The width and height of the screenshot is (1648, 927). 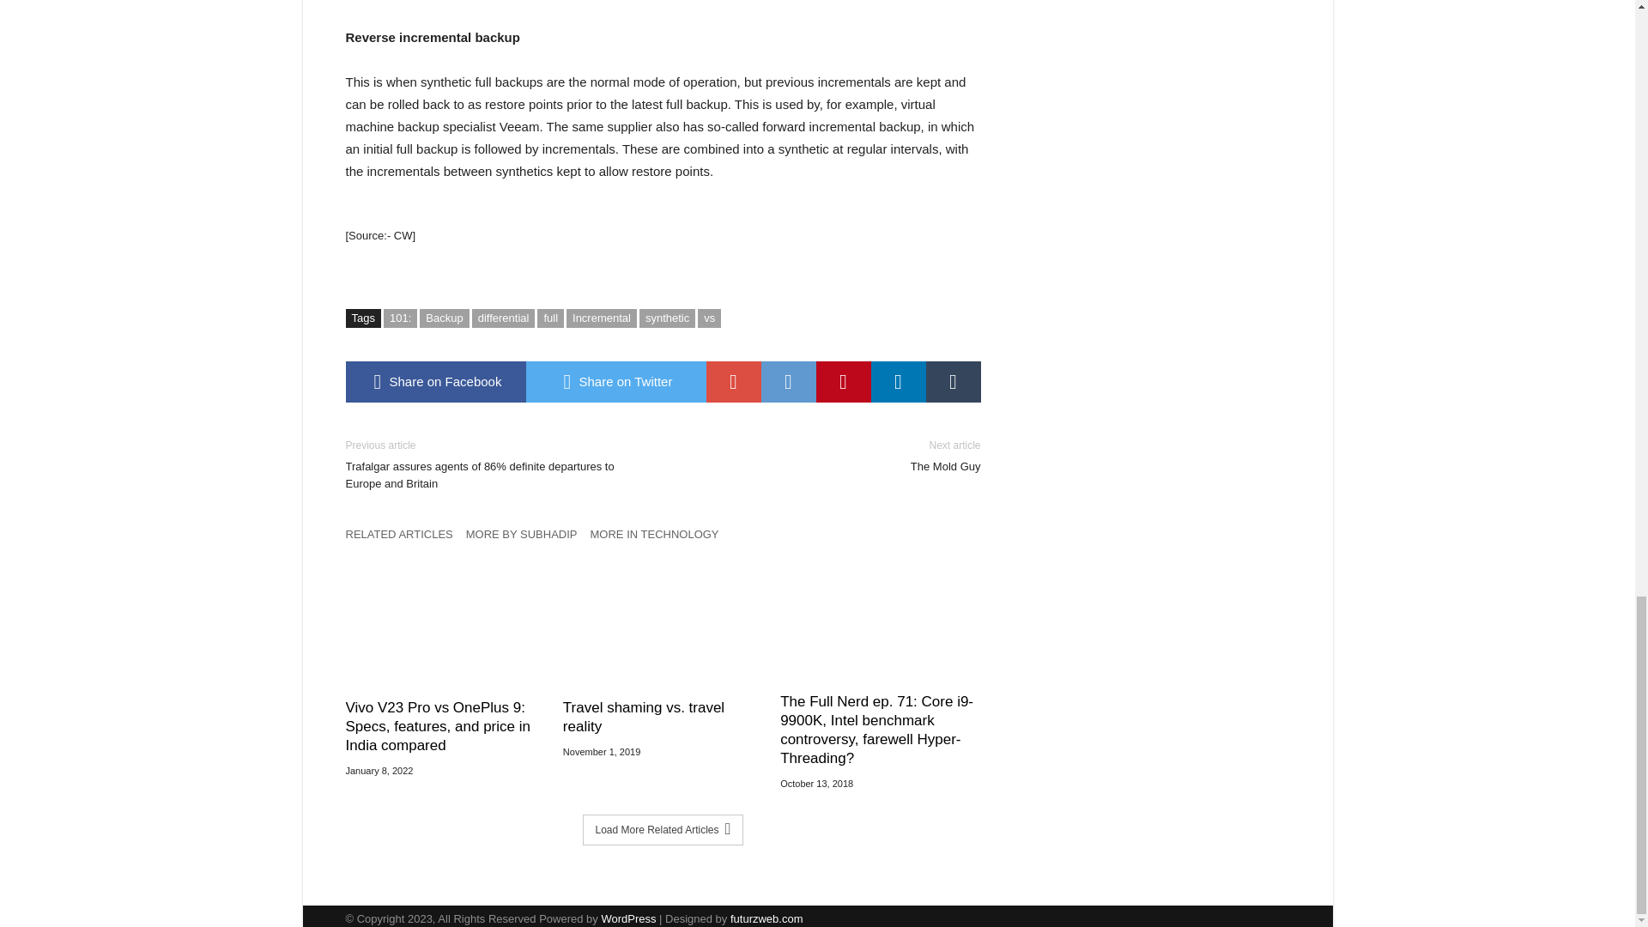 I want to click on vs, so click(x=788, y=381).